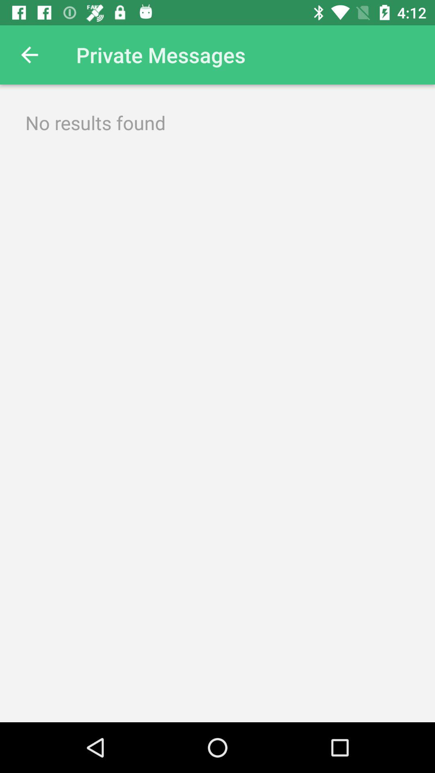 The width and height of the screenshot is (435, 773). I want to click on click the item above the no results found item, so click(29, 55).